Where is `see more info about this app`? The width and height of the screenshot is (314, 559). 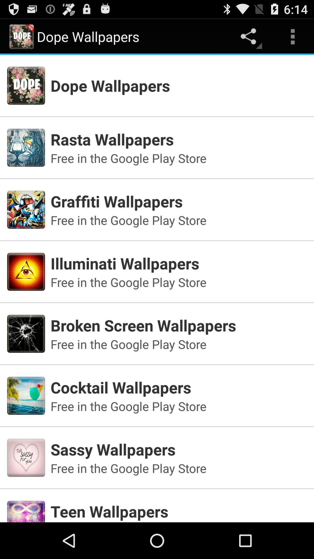 see more info about this app is located at coordinates (157, 503).